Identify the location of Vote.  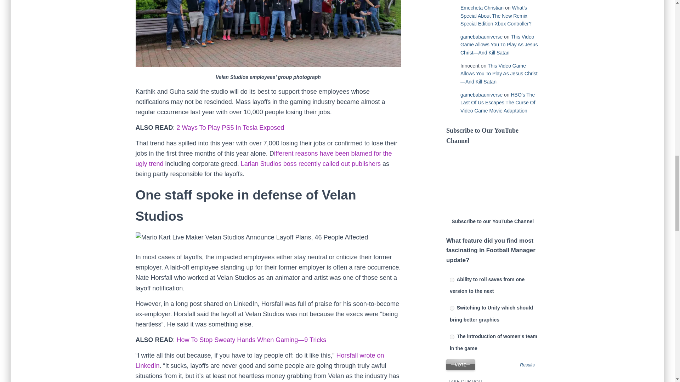
(460, 365).